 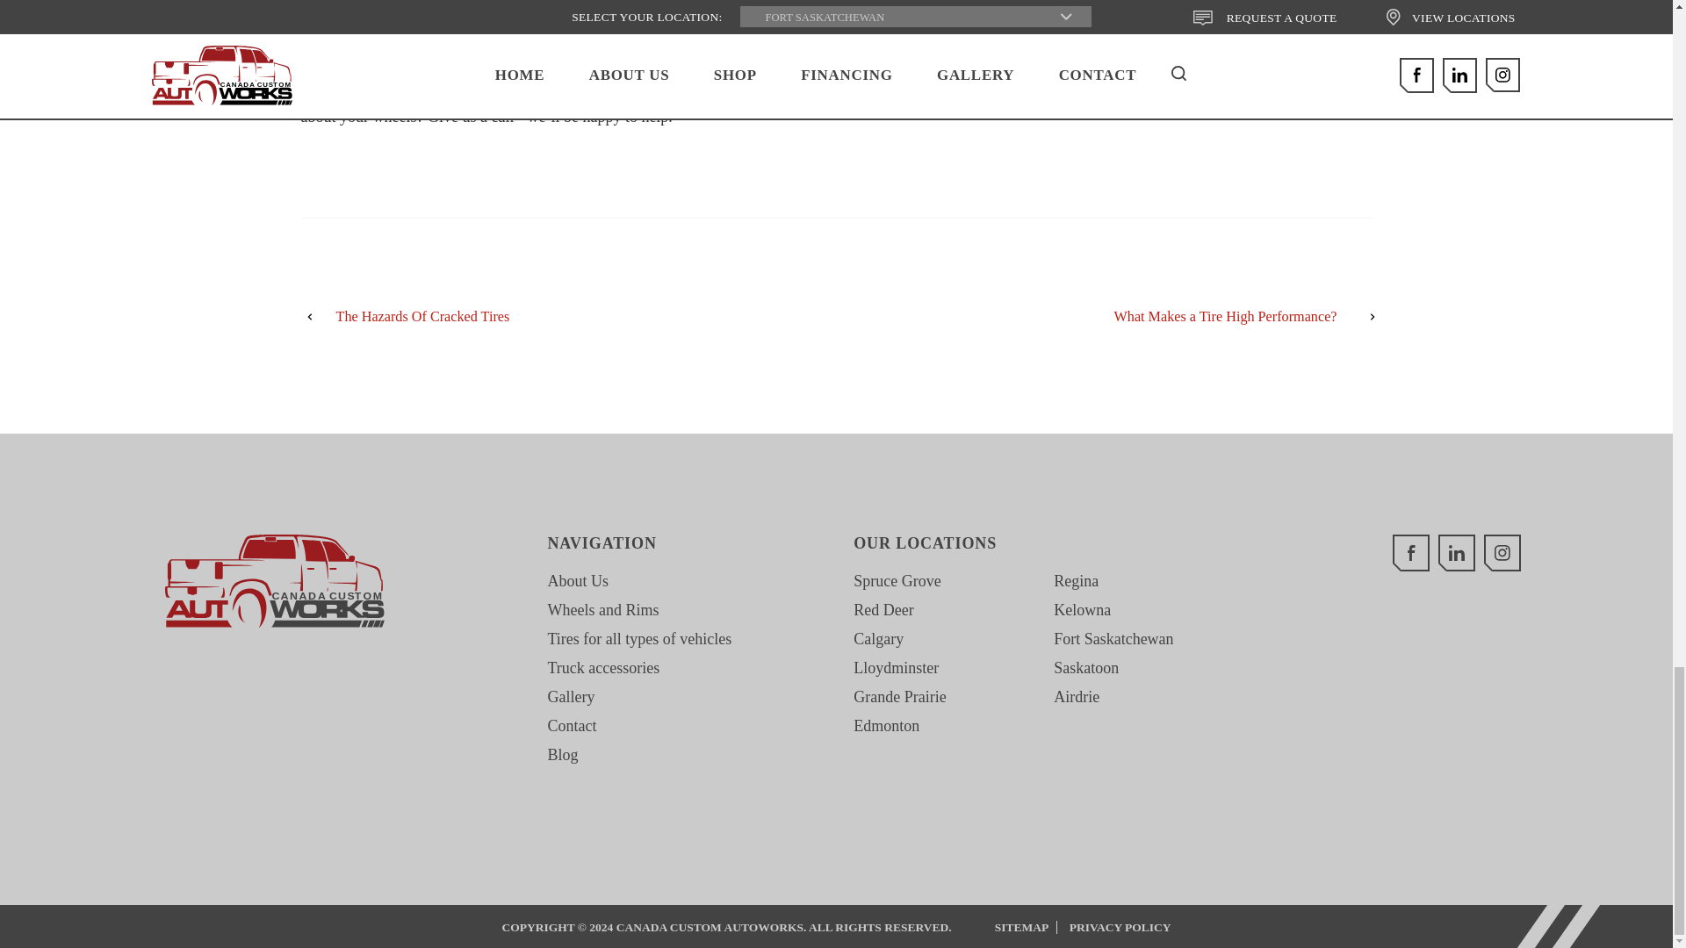 I want to click on Red Deer, so click(x=1154, y=316).